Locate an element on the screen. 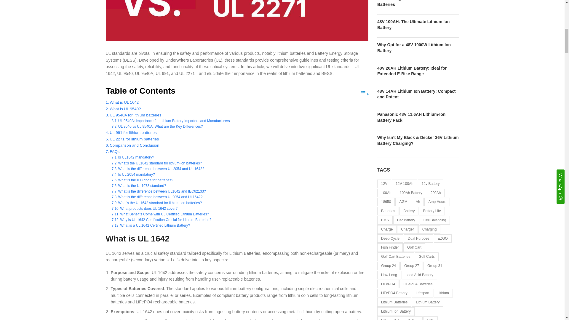  UL 9540A for lithium batteries is located at coordinates (133, 115).